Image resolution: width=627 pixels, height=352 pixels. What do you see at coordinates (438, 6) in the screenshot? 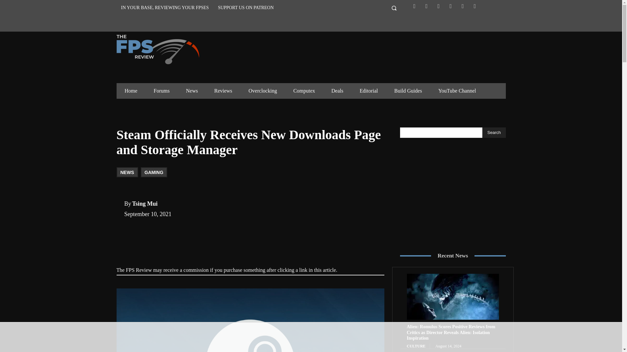
I see `Instagram` at bounding box center [438, 6].